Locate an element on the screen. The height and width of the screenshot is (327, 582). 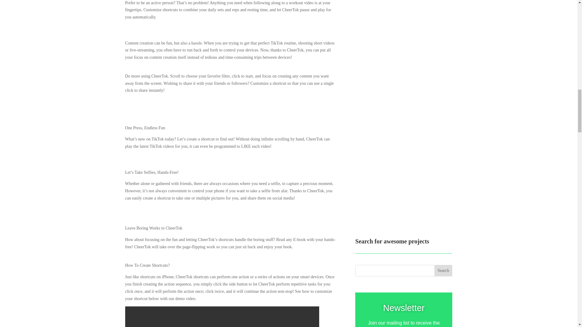
SUBSCRIBE! is located at coordinates (403, 271).